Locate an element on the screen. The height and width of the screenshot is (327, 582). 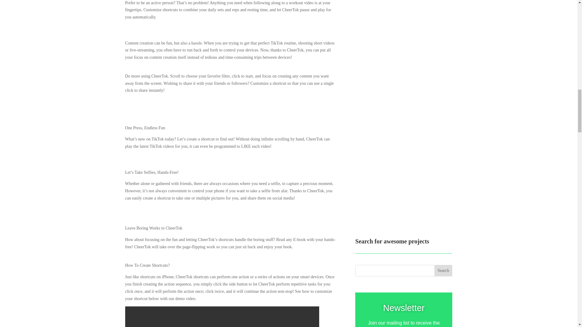
SUBSCRIBE! is located at coordinates (403, 271).